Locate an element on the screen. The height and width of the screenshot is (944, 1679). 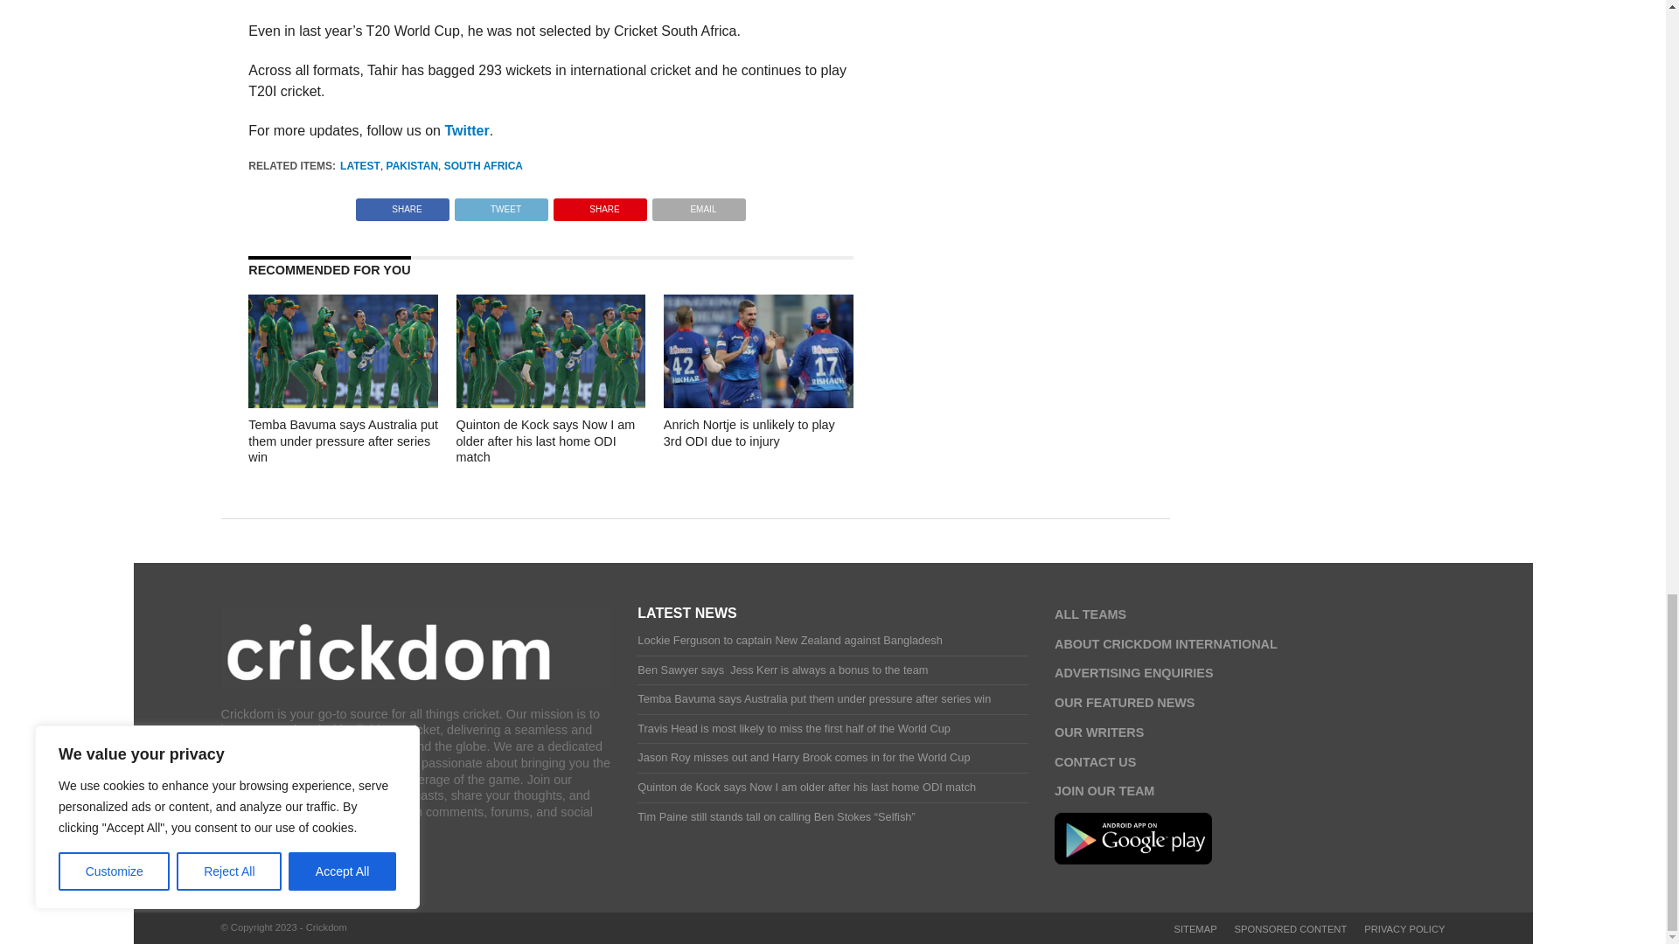
Share on Facebook is located at coordinates (402, 205).